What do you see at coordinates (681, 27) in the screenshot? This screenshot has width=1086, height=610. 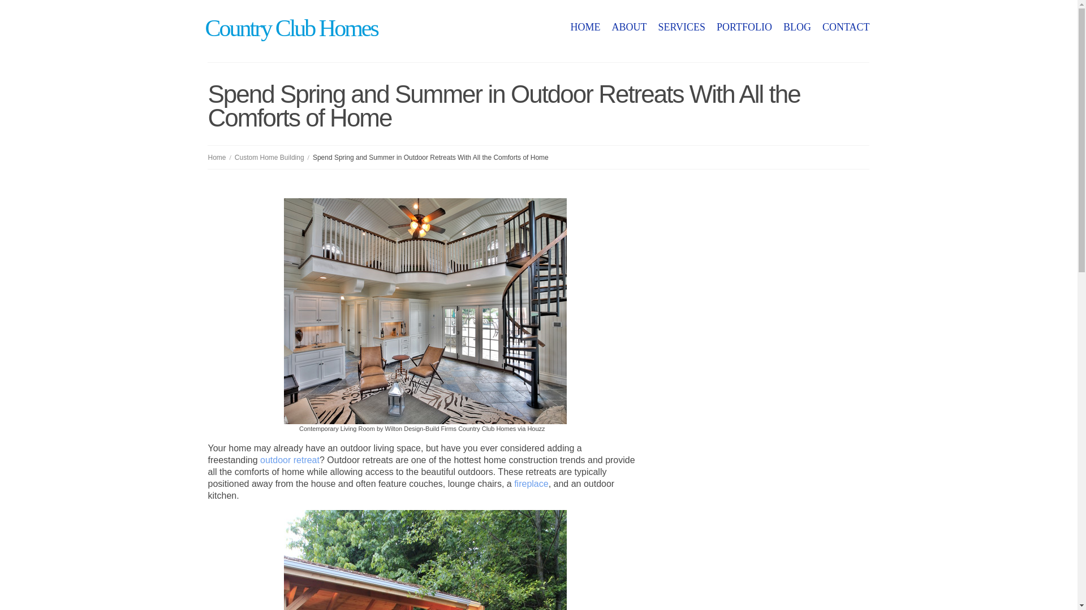 I see `SERVICES` at bounding box center [681, 27].